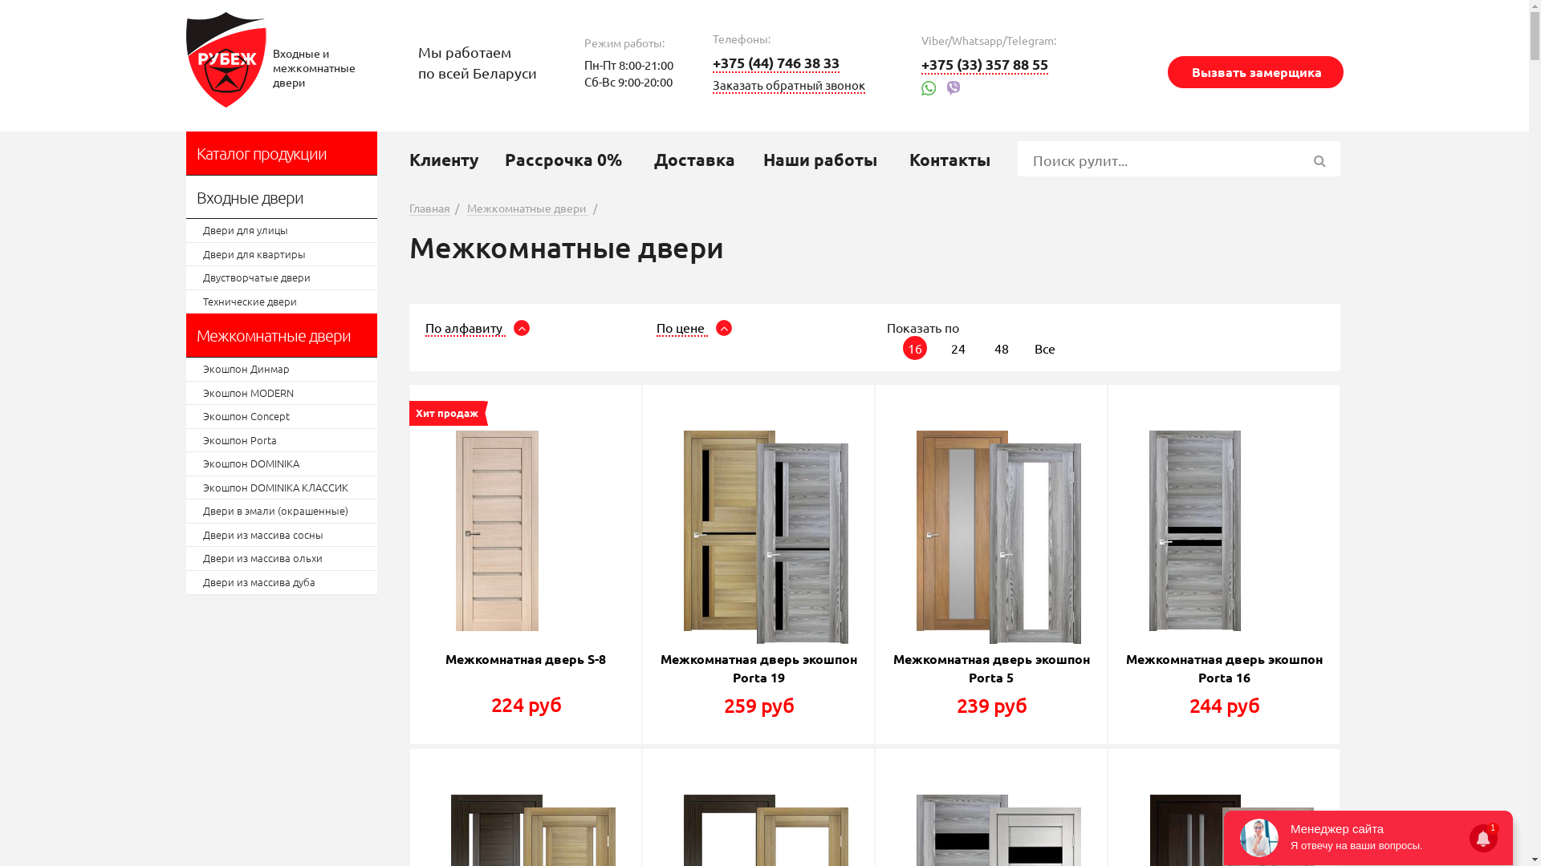 The height and width of the screenshot is (866, 1541). I want to click on +375 (33) 357 88 55, so click(985, 64).